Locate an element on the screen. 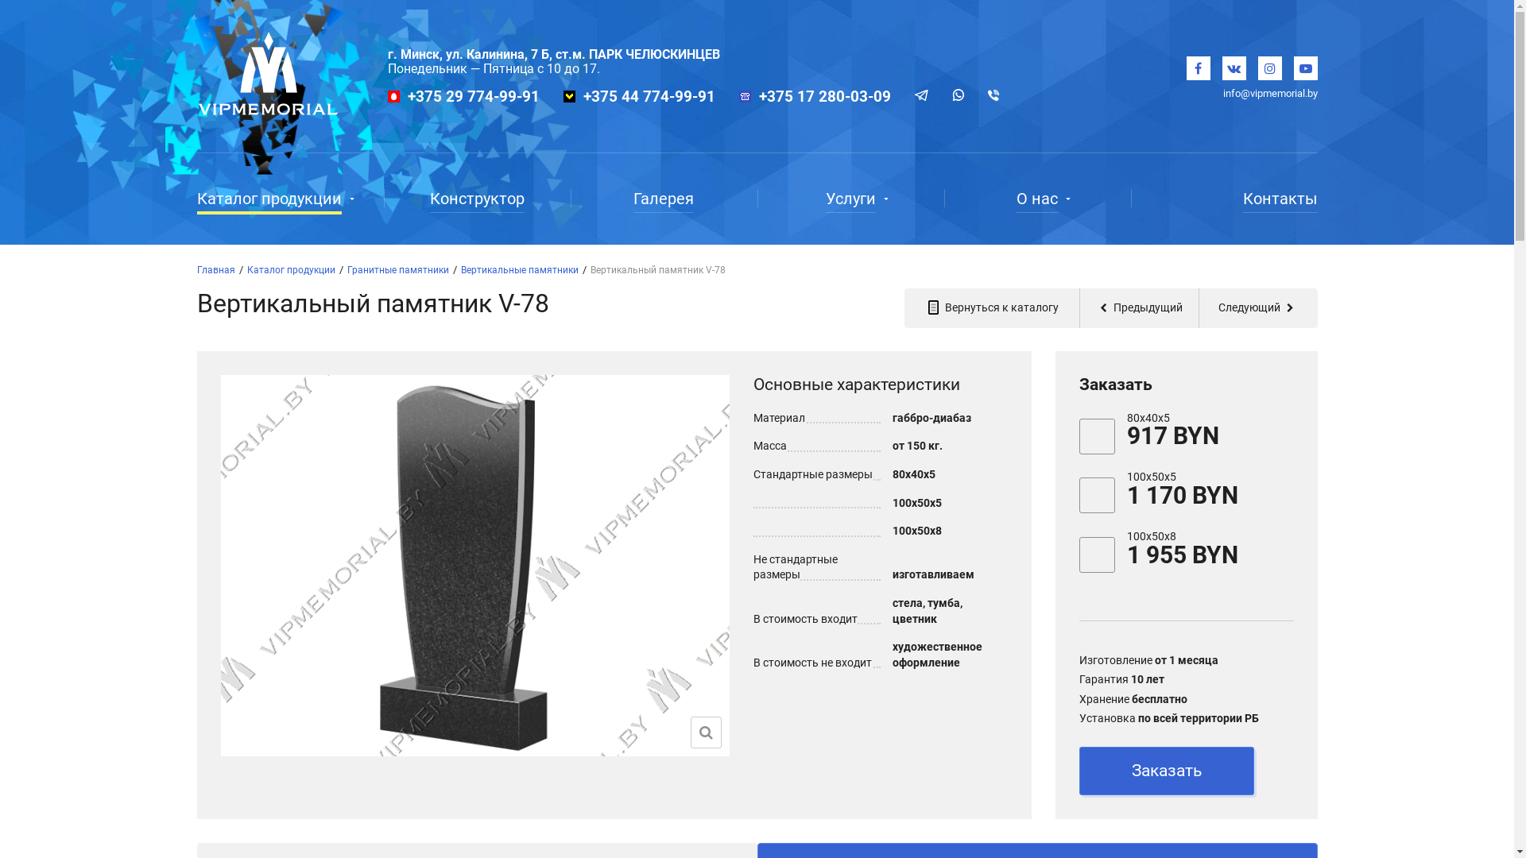 The width and height of the screenshot is (1526, 858). +375 29 774-99-91 is located at coordinates (473, 97).